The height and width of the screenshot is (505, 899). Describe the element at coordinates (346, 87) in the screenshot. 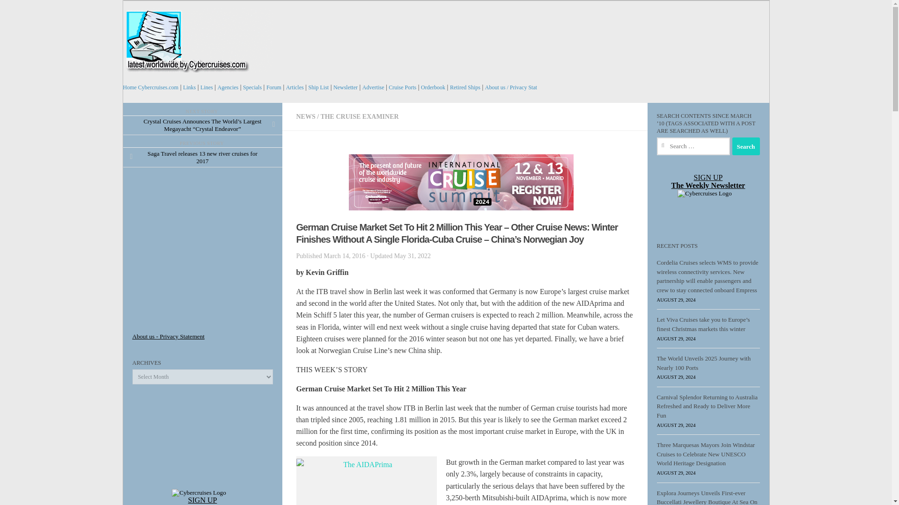

I see `Newsletter` at that location.